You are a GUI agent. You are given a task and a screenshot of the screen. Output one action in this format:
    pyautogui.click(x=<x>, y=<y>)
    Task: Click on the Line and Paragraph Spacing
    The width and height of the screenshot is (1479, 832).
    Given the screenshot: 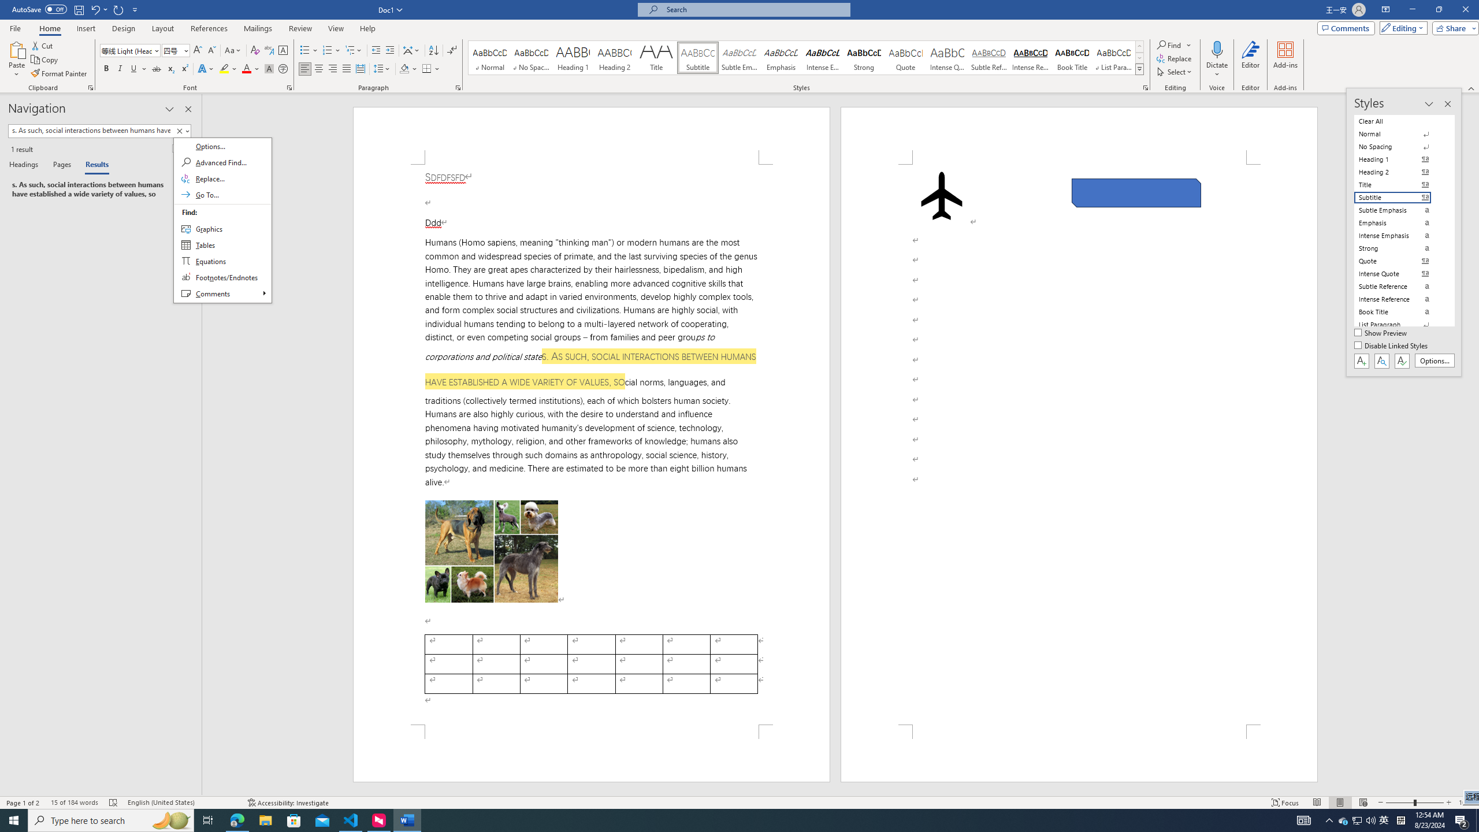 What is the action you would take?
    pyautogui.click(x=382, y=69)
    